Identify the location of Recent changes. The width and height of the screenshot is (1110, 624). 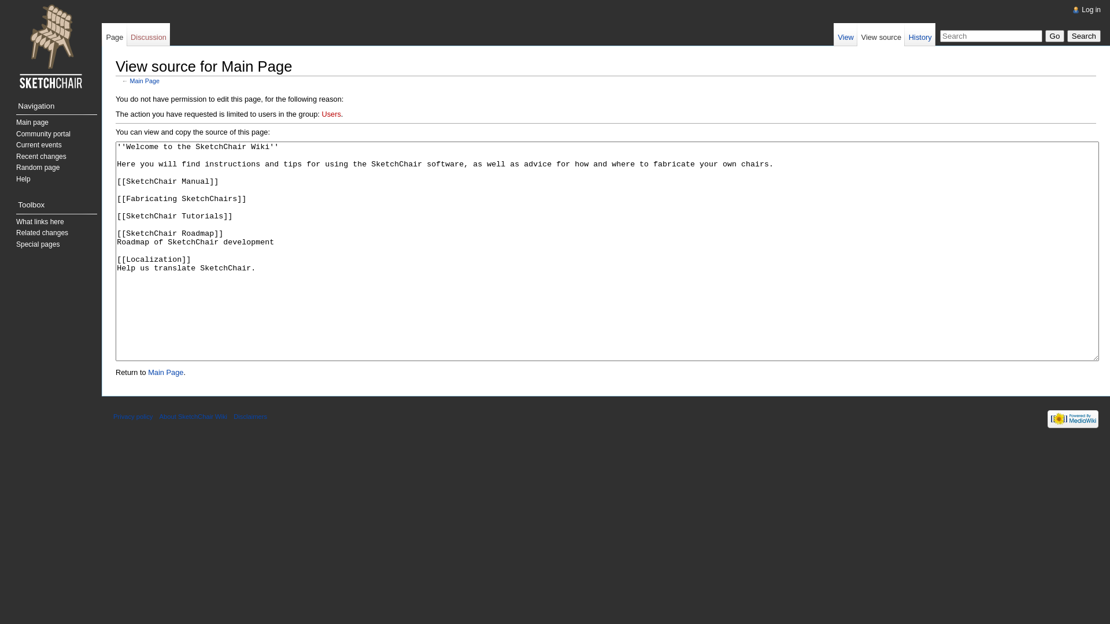
(42, 157).